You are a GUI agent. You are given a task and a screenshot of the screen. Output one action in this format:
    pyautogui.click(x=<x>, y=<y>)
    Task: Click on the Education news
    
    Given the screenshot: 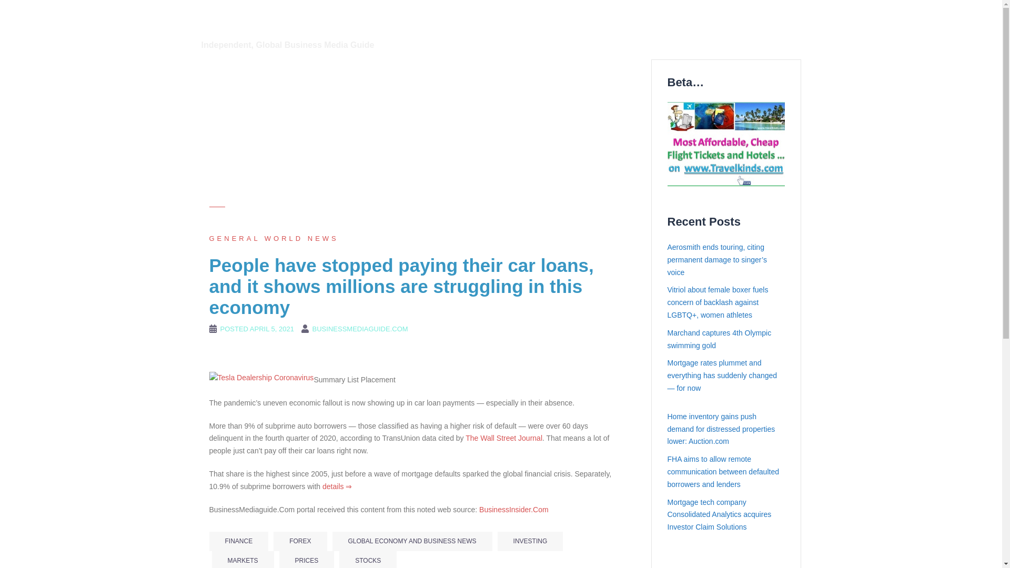 What is the action you would take?
    pyautogui.click(x=665, y=18)
    